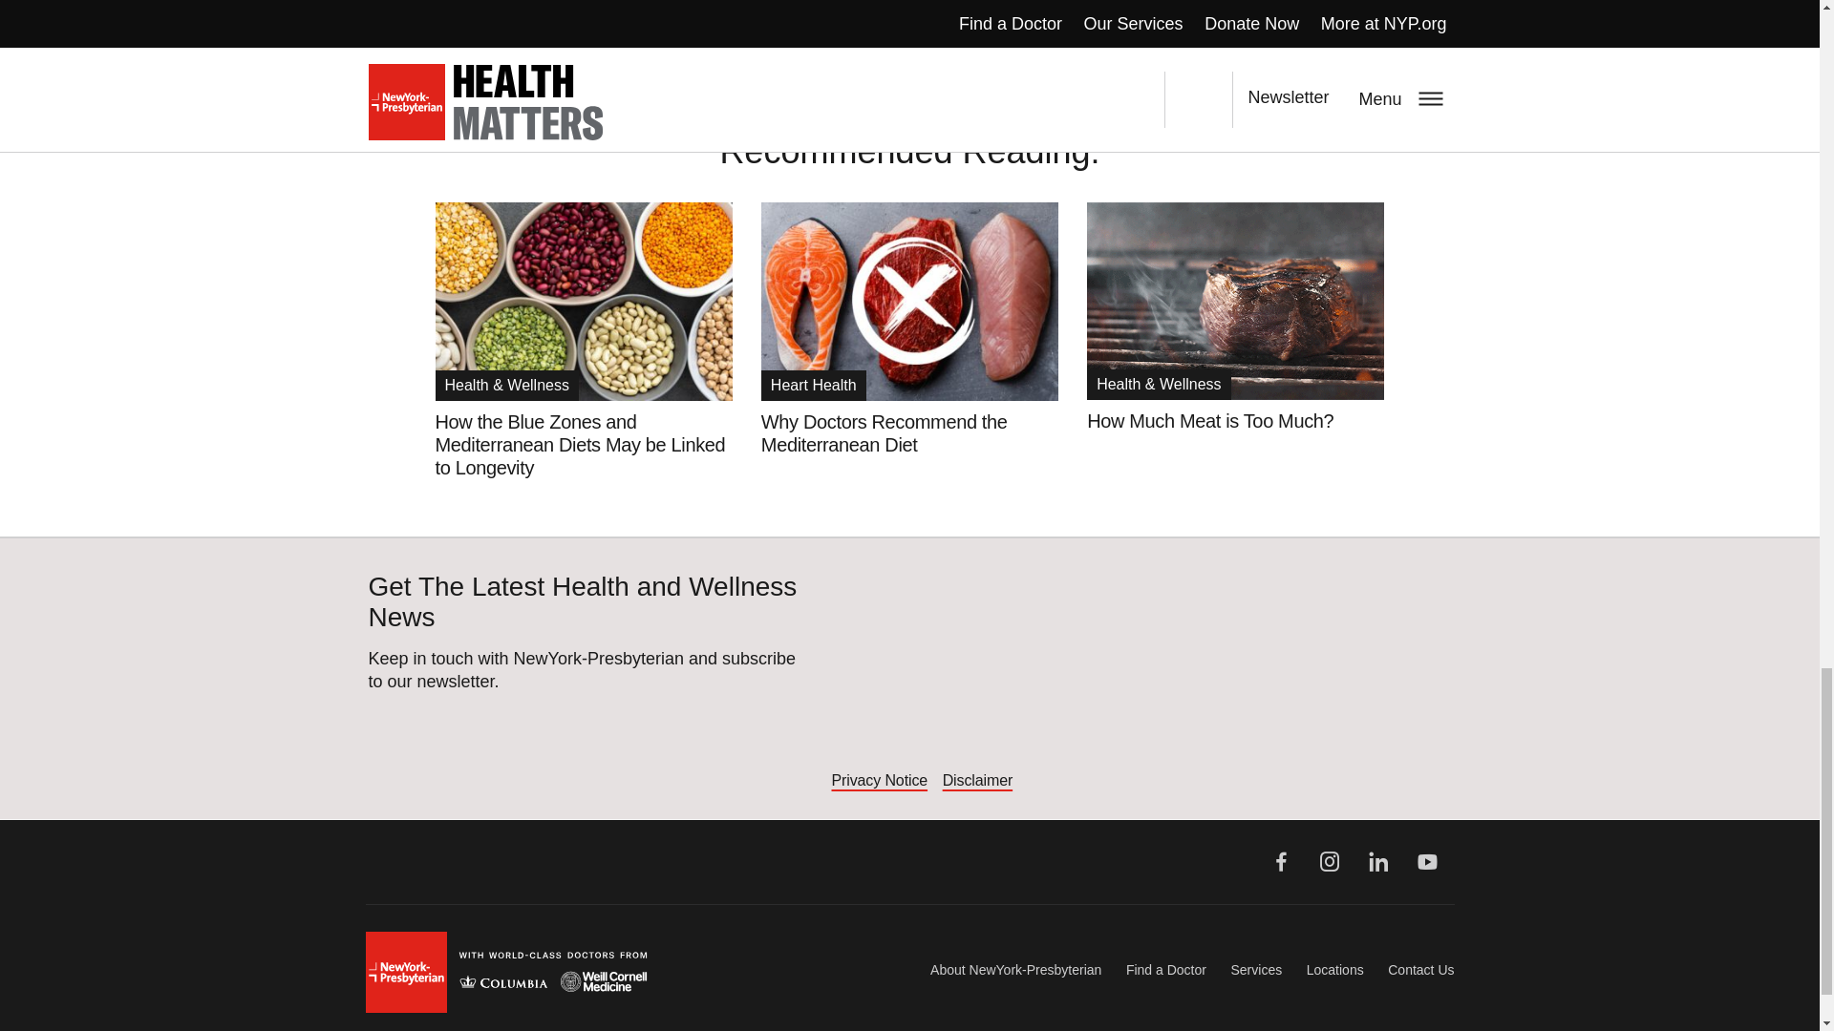 The width and height of the screenshot is (1834, 1031). Describe the element at coordinates (506, 972) in the screenshot. I see `Visit nyp.org` at that location.